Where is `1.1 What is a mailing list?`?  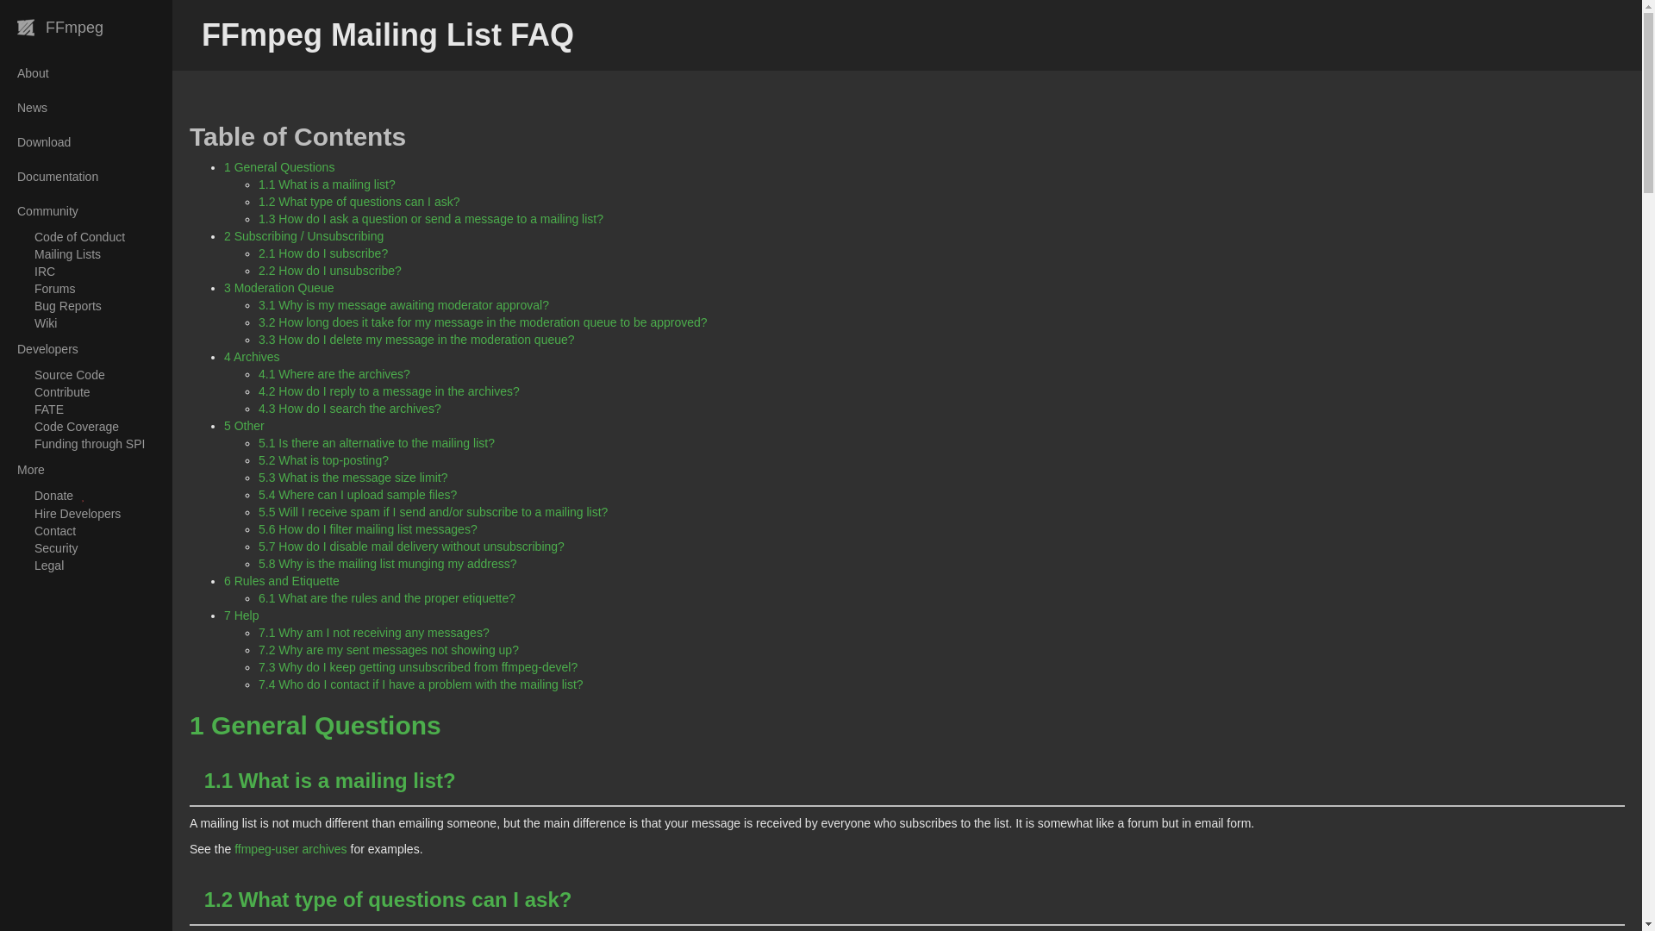
1.1 What is a mailing list? is located at coordinates (326, 184).